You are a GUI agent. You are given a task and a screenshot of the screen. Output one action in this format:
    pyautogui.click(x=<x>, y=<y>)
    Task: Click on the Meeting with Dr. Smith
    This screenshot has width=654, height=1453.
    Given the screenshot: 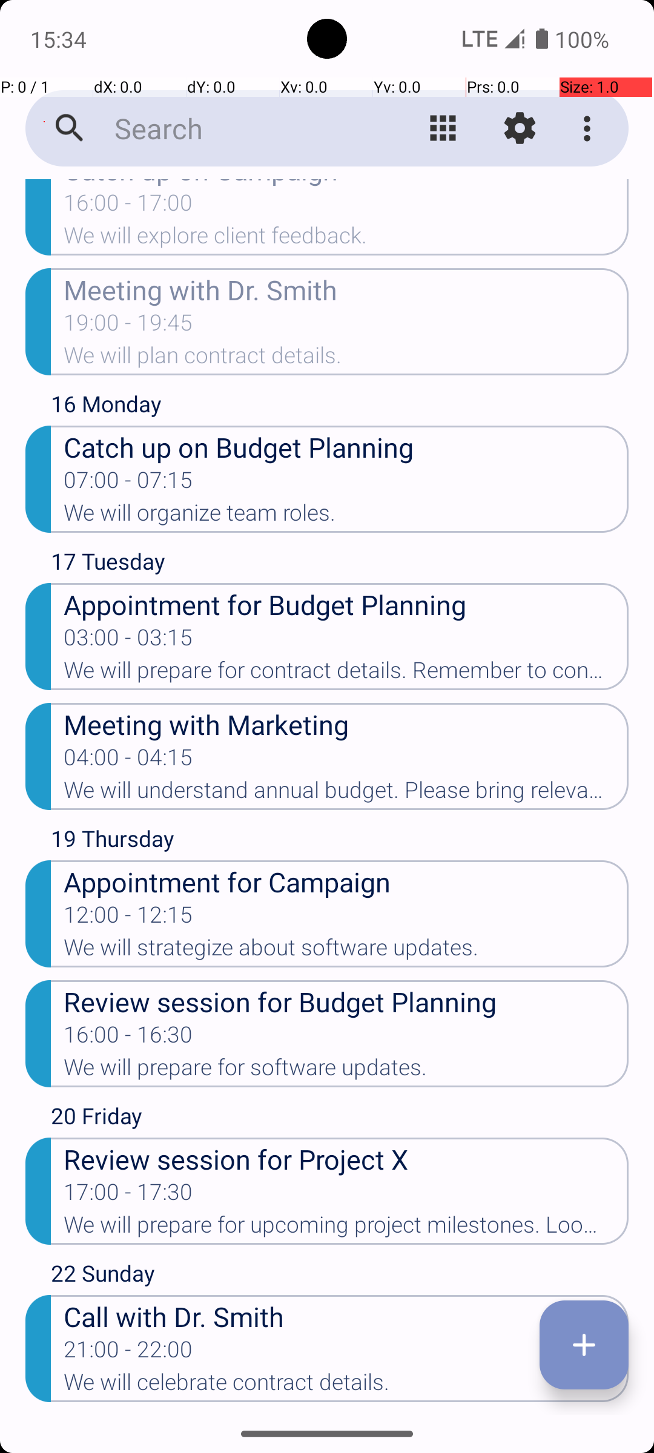 What is the action you would take?
    pyautogui.click(x=346, y=289)
    